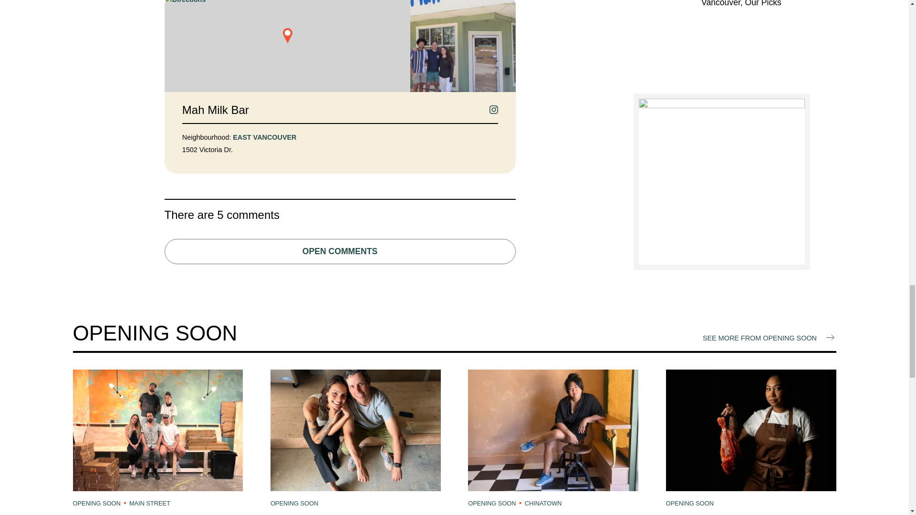 The image size is (916, 515). I want to click on OPEN COMMENTS, so click(339, 252).